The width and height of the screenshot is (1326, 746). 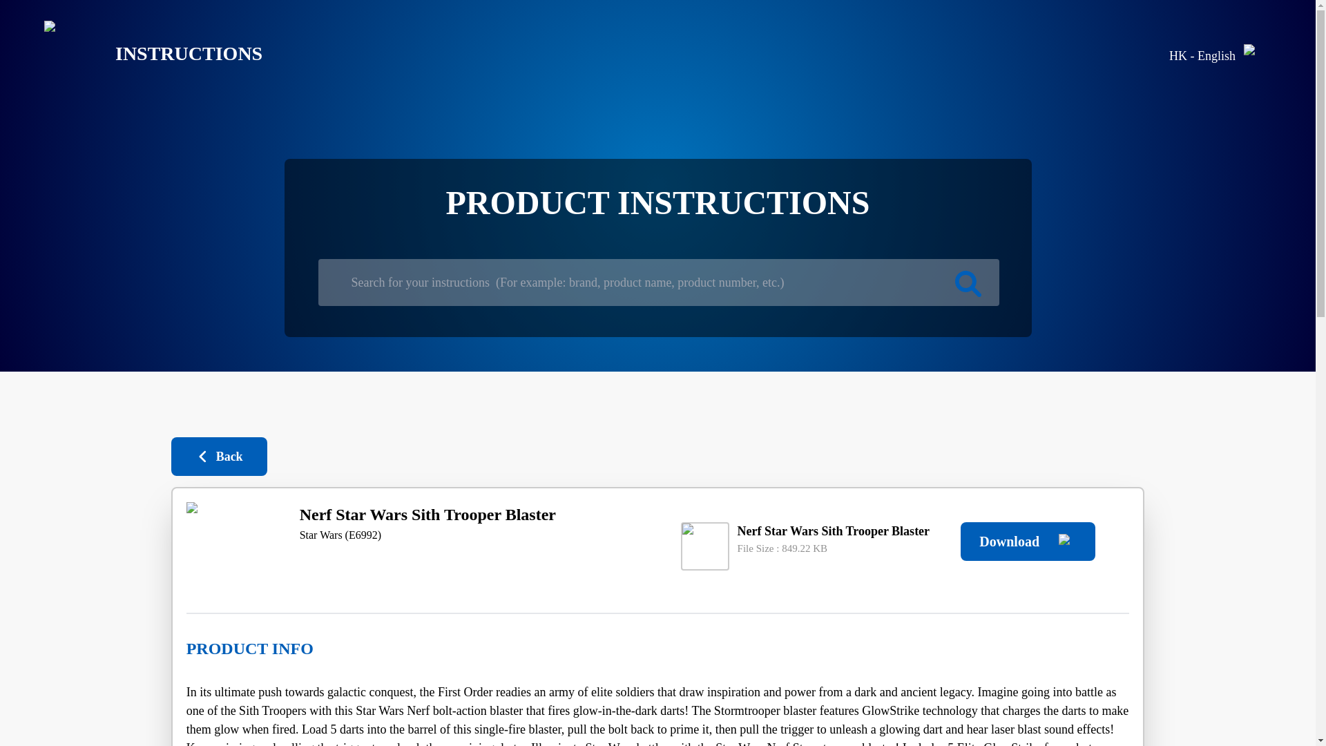 I want to click on INSTRUCTIONS, so click(x=142, y=54).